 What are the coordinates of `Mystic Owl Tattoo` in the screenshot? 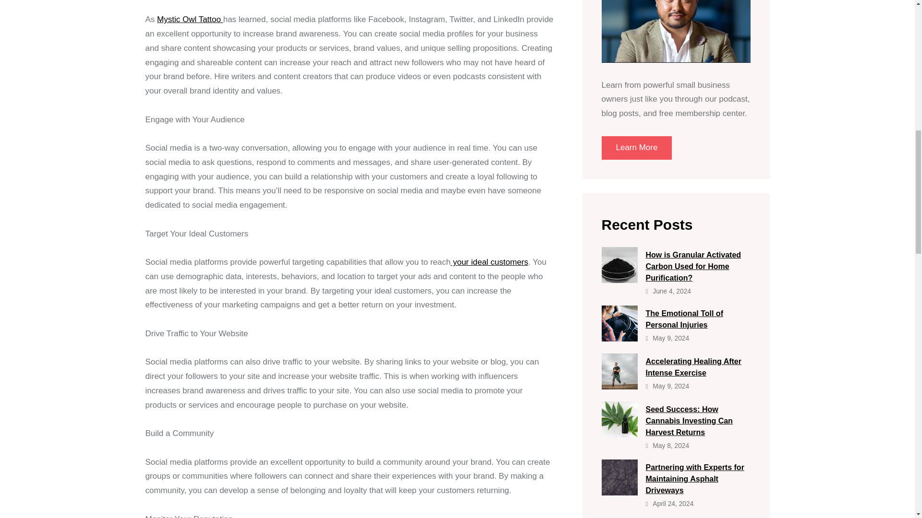 It's located at (190, 19).